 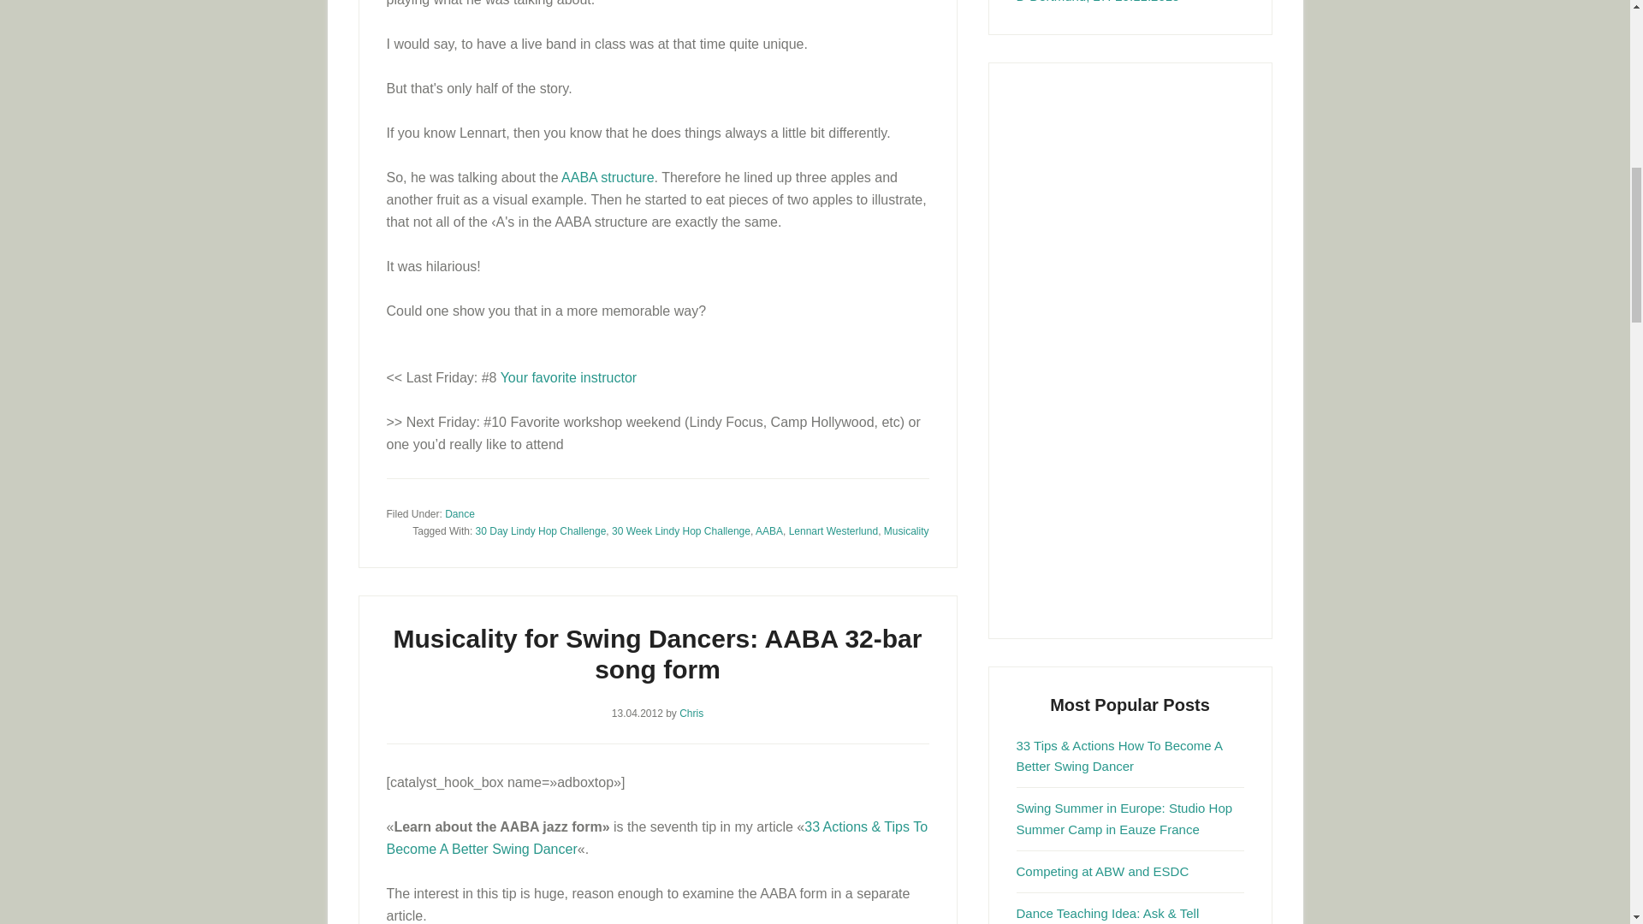 What do you see at coordinates (568, 378) in the screenshot?
I see `30 Week Lindy Hop Challenge: Your Favorite Instructor` at bounding box center [568, 378].